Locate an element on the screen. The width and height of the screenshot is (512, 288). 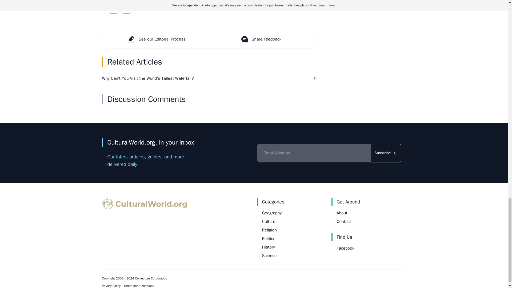
See our Editorial Process is located at coordinates (156, 39).